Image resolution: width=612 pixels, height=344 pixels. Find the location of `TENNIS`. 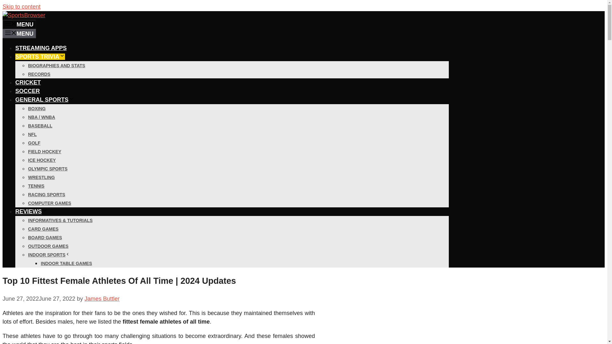

TENNIS is located at coordinates (36, 186).